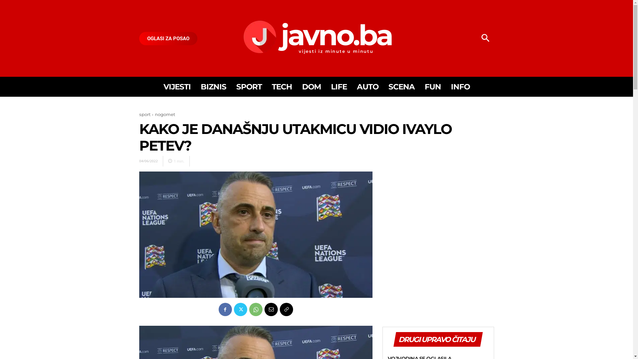  I want to click on SCENA, so click(401, 87).